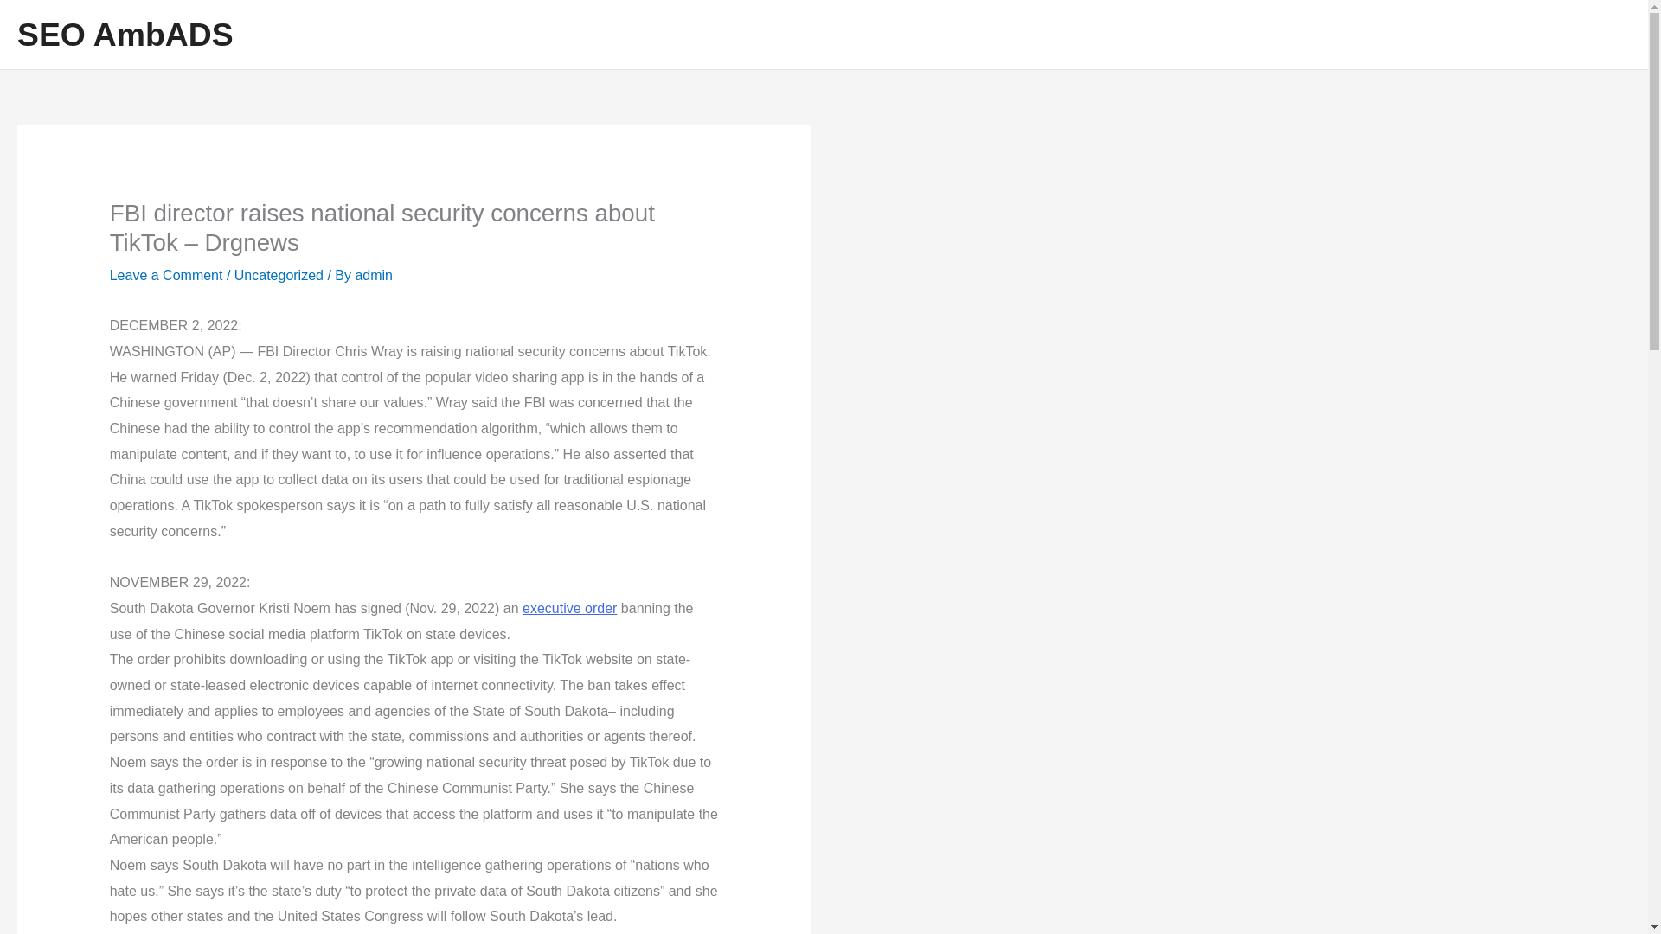  I want to click on SEO AmbADS, so click(125, 35).